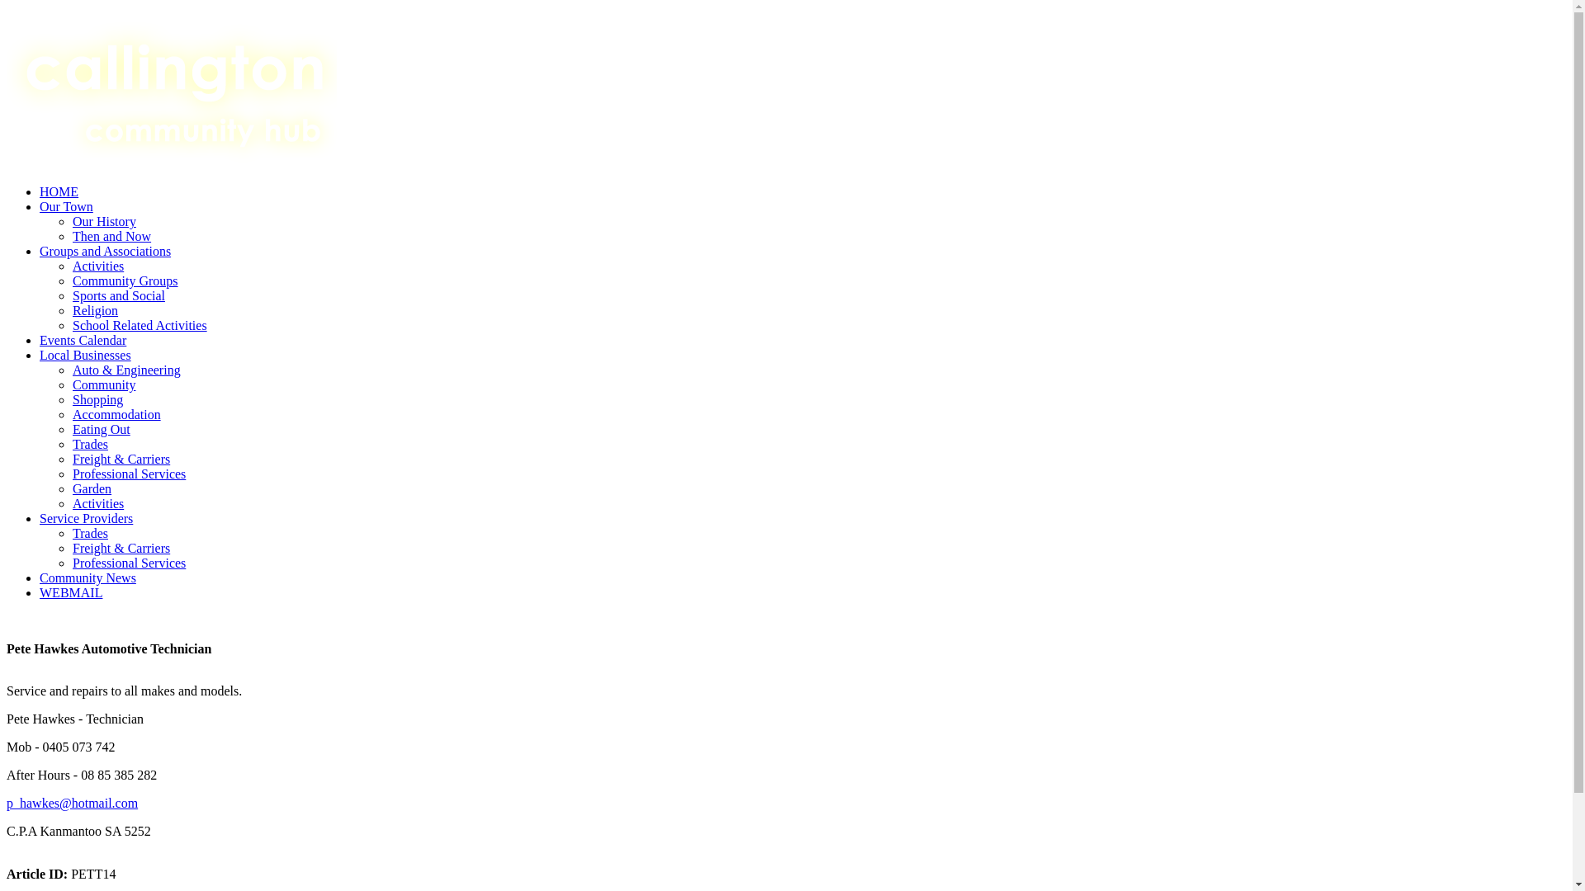  I want to click on p_hawkes@hotmail.com, so click(73, 804).